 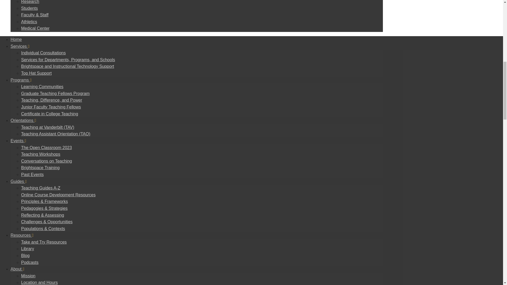 What do you see at coordinates (68, 66) in the screenshot?
I see `Brightspace and Instructional Technology Support` at bounding box center [68, 66].